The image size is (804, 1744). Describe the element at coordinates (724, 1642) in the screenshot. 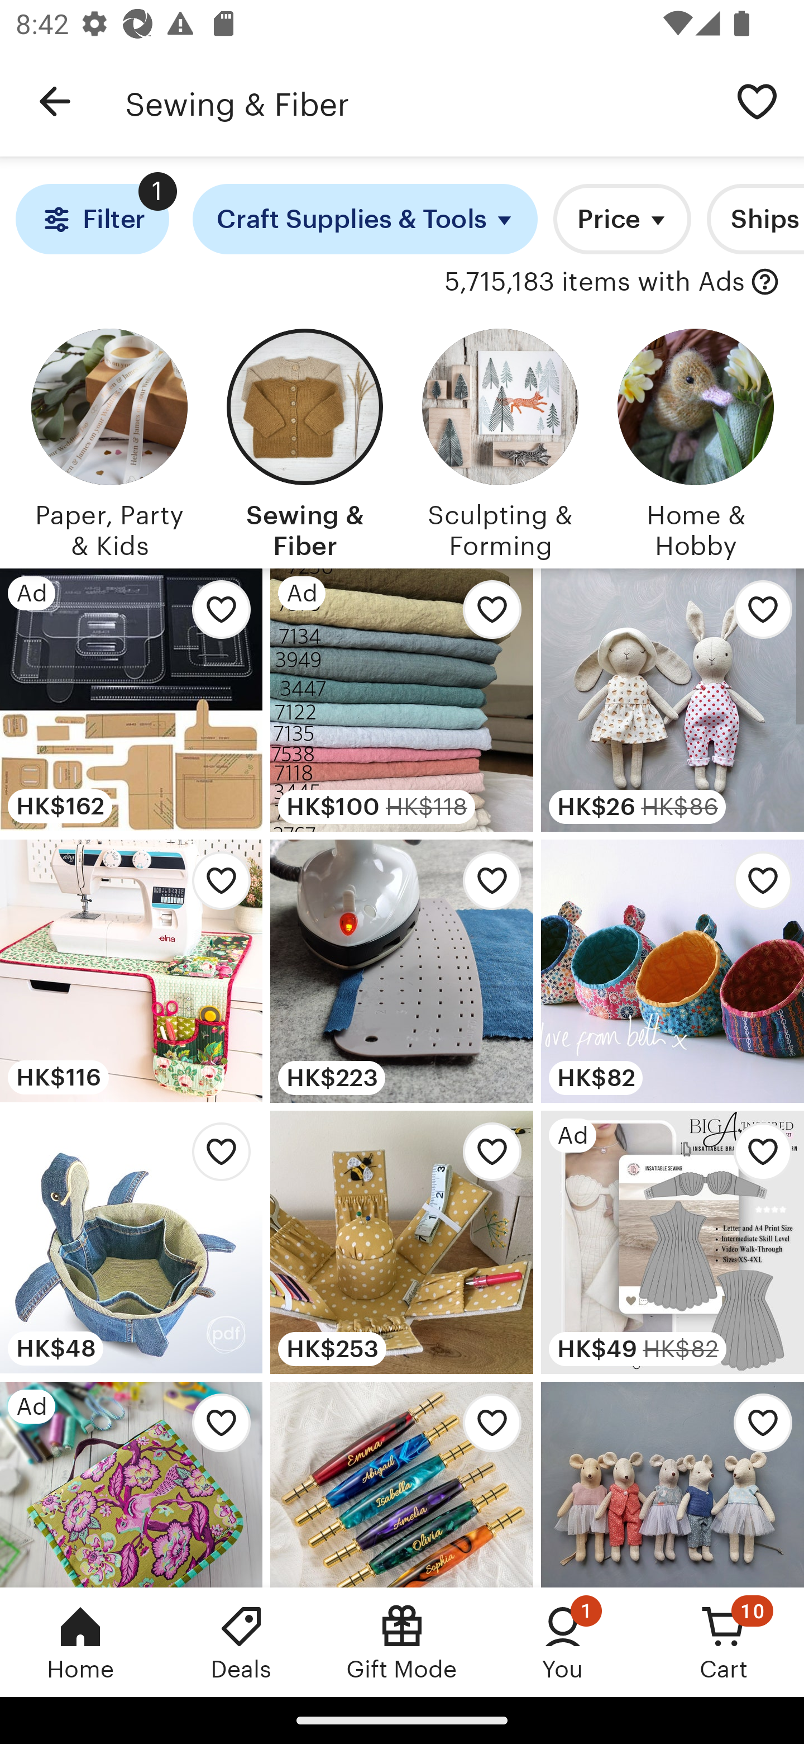

I see `Cart, 10 new notifications Cart` at that location.